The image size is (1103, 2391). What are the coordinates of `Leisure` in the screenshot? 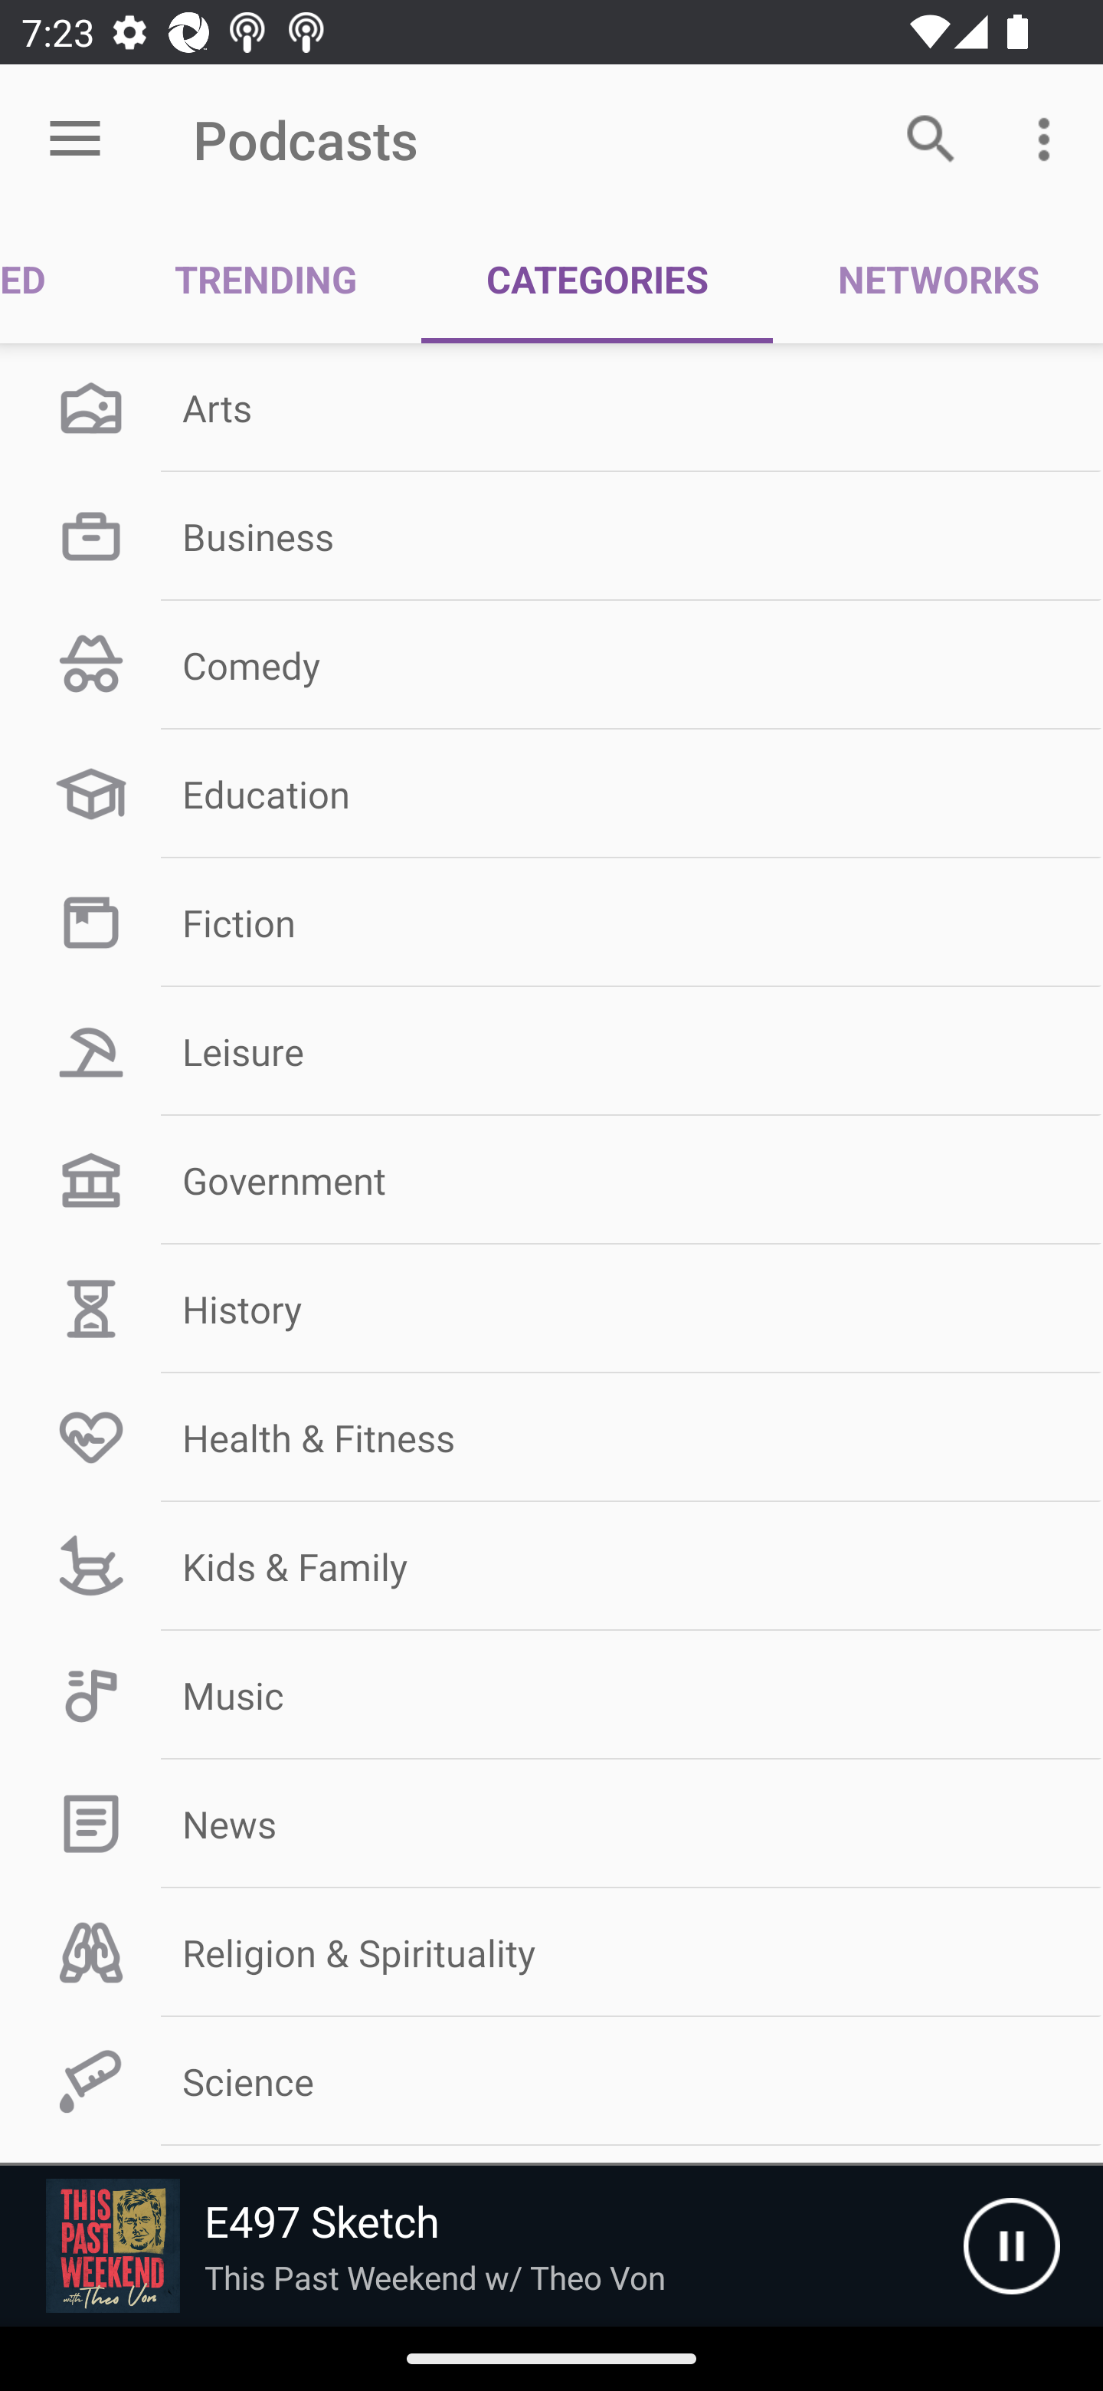 It's located at (551, 1051).